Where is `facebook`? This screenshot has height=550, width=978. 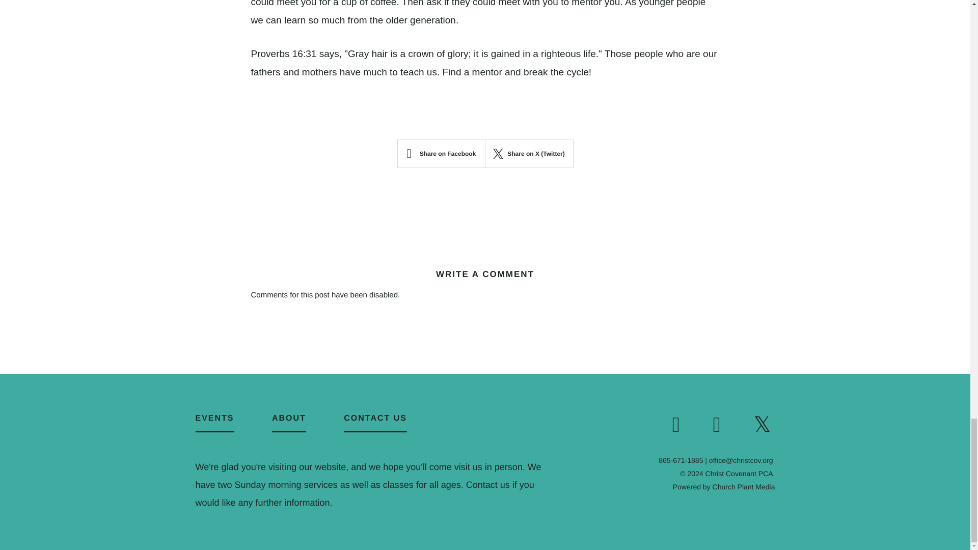
facebook is located at coordinates (723, 425).